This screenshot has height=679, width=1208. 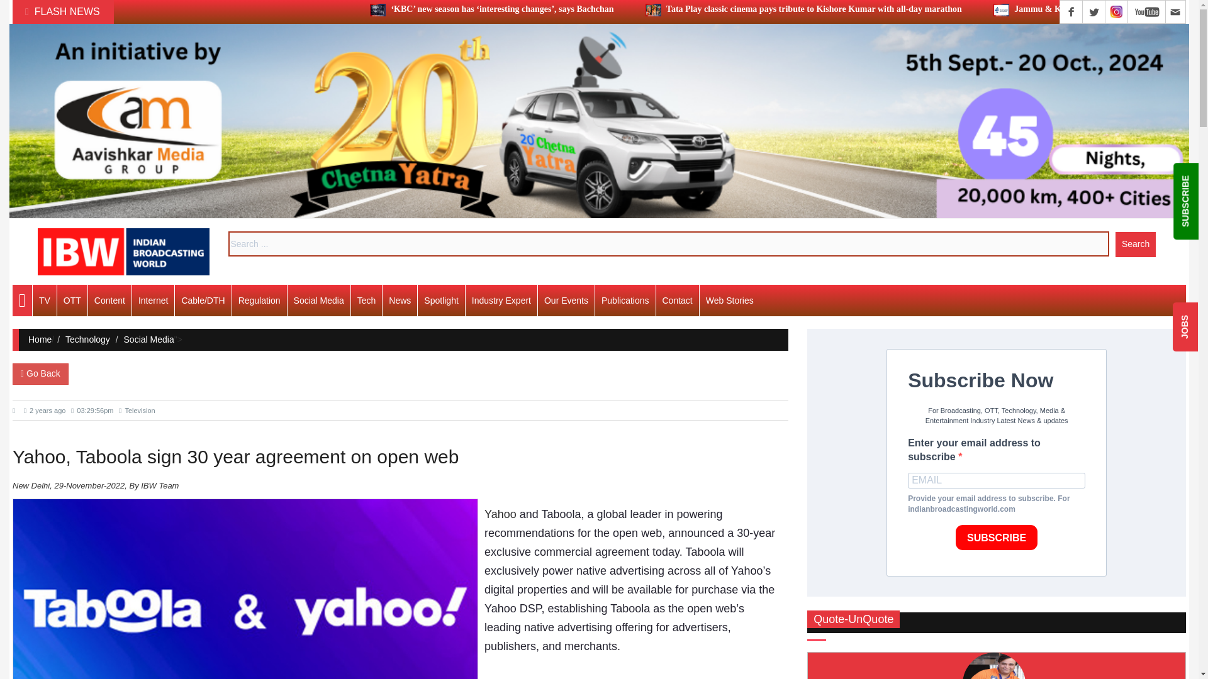 What do you see at coordinates (72, 300) in the screenshot?
I see `OTT` at bounding box center [72, 300].